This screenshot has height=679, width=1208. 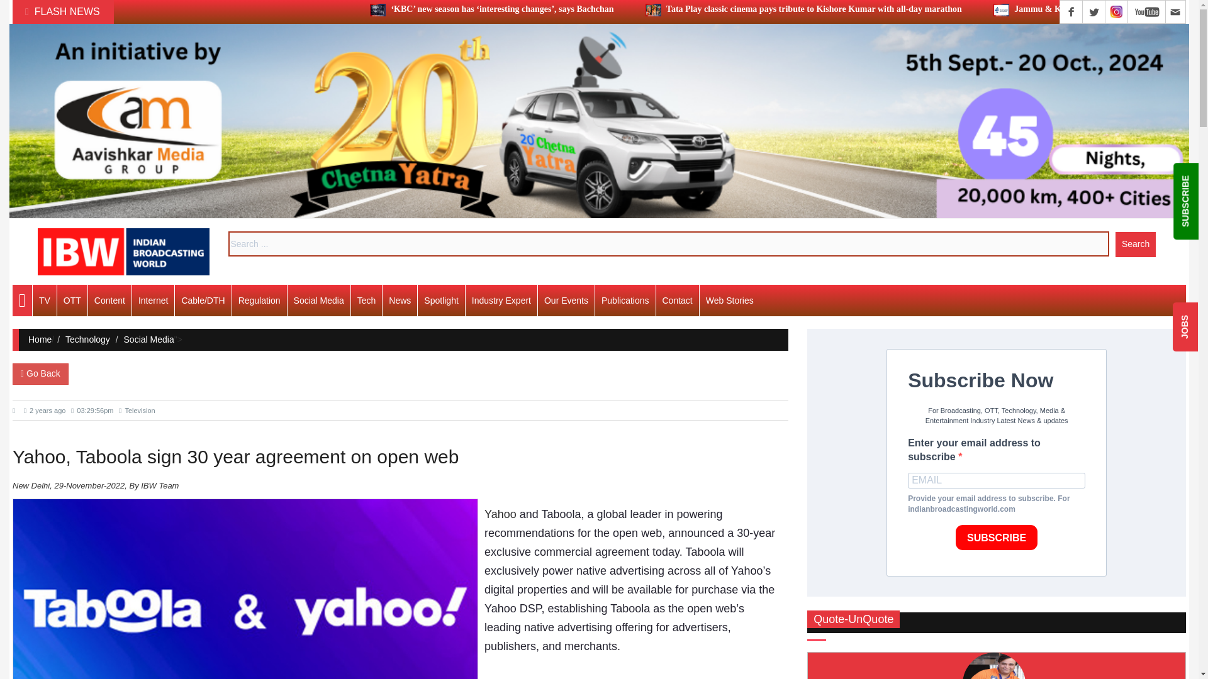 What do you see at coordinates (72, 300) in the screenshot?
I see `OTT` at bounding box center [72, 300].